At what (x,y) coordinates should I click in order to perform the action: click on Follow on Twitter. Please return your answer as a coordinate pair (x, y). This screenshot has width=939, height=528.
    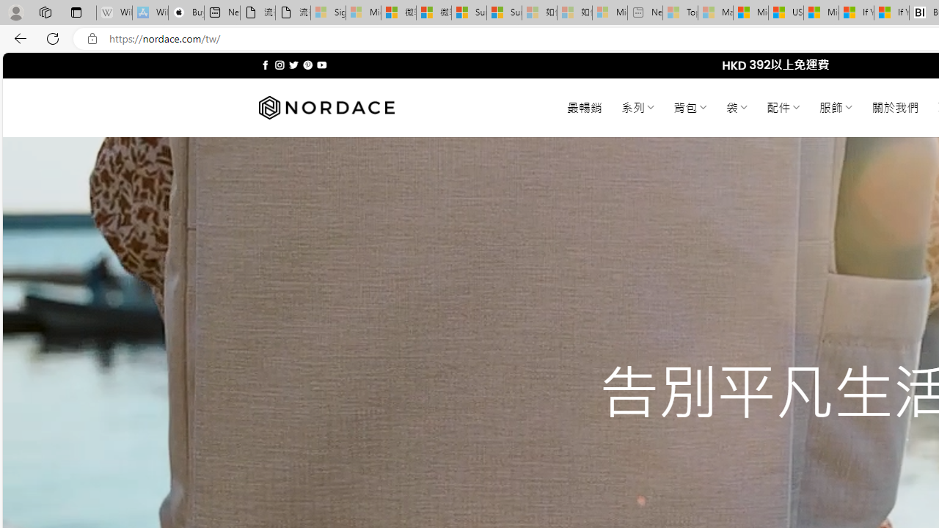
    Looking at the image, I should click on (293, 65).